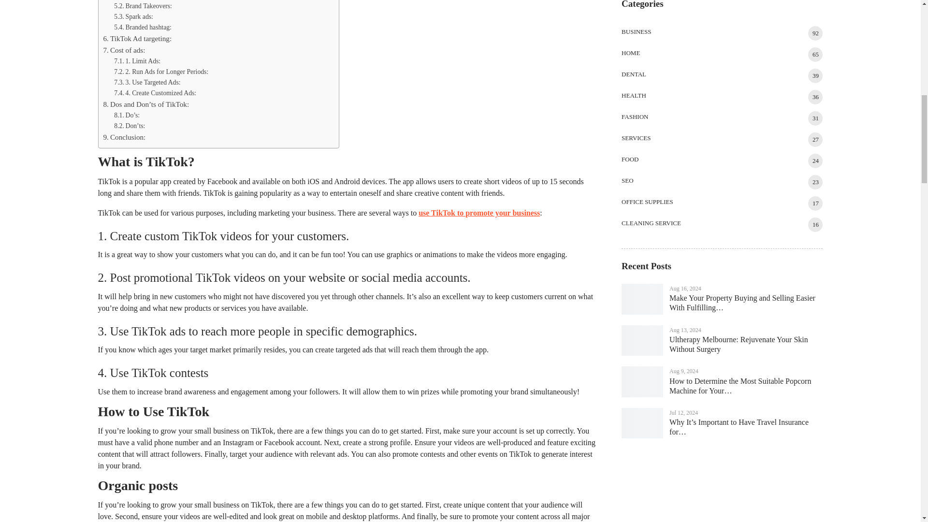 The width and height of the screenshot is (928, 522). What do you see at coordinates (124, 50) in the screenshot?
I see `Cost of ads:` at bounding box center [124, 50].